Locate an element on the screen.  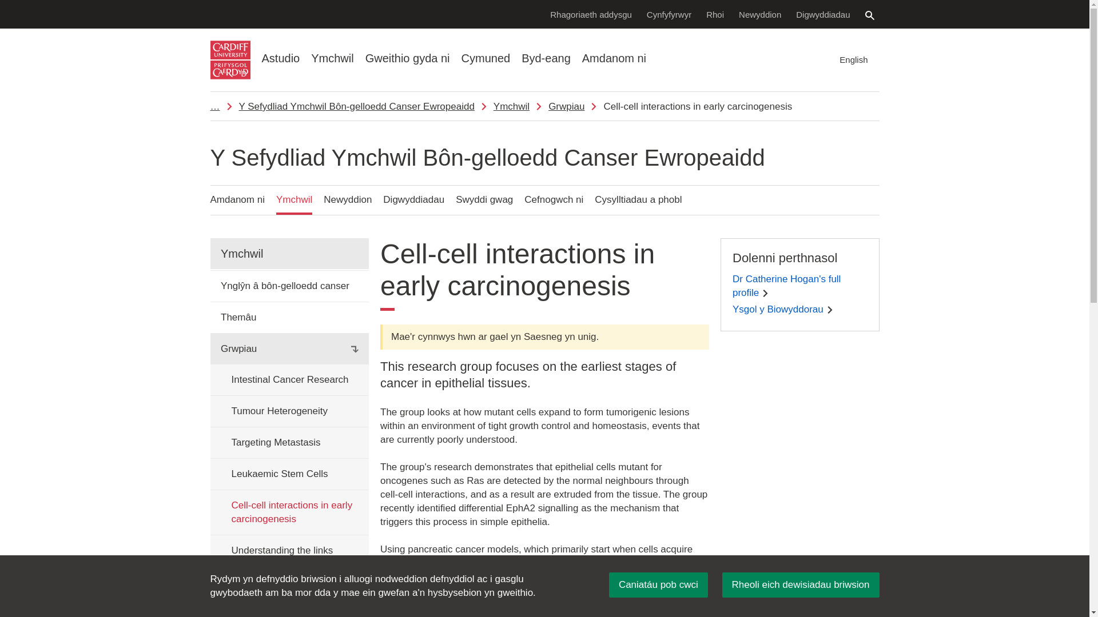
Chevron right is located at coordinates (830, 310).